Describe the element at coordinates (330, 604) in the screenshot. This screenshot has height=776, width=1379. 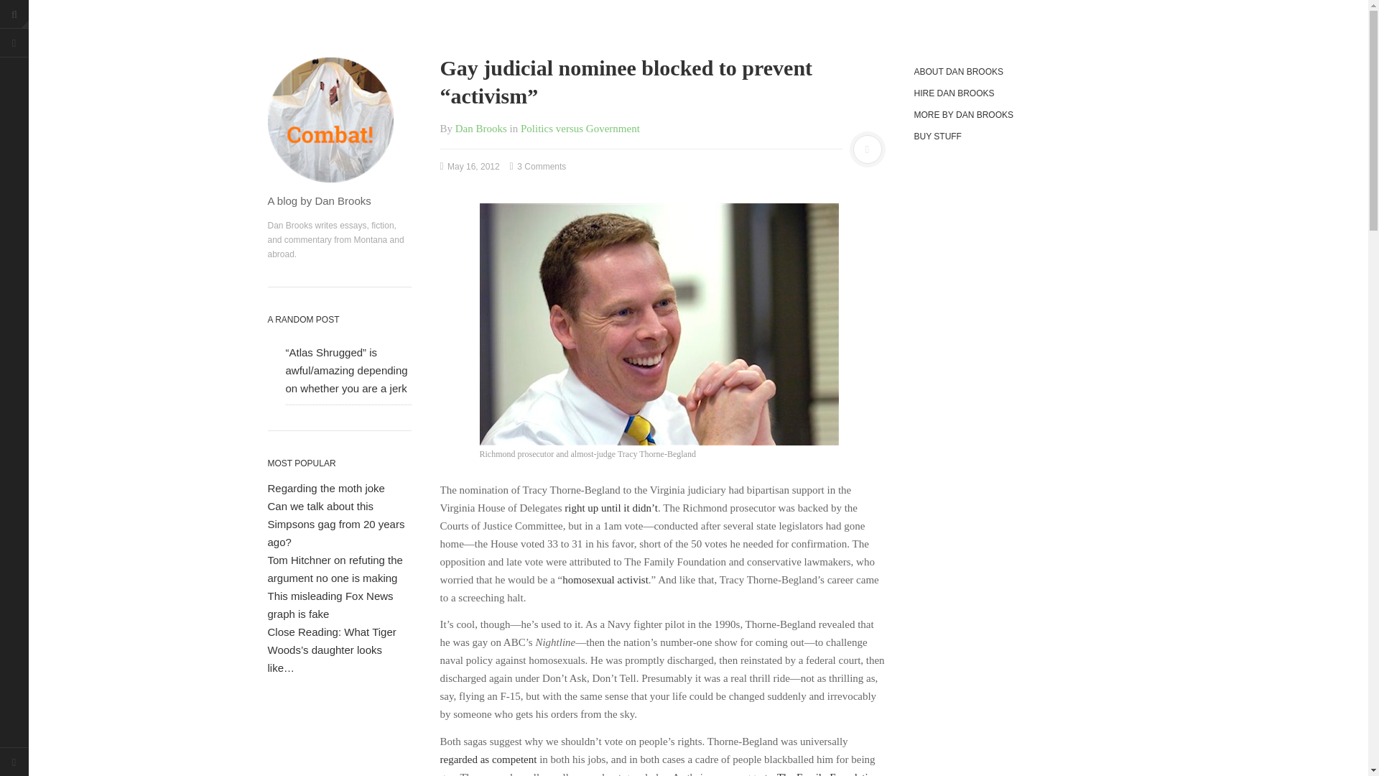
I see `This misleading Fox News graph is fake` at that location.